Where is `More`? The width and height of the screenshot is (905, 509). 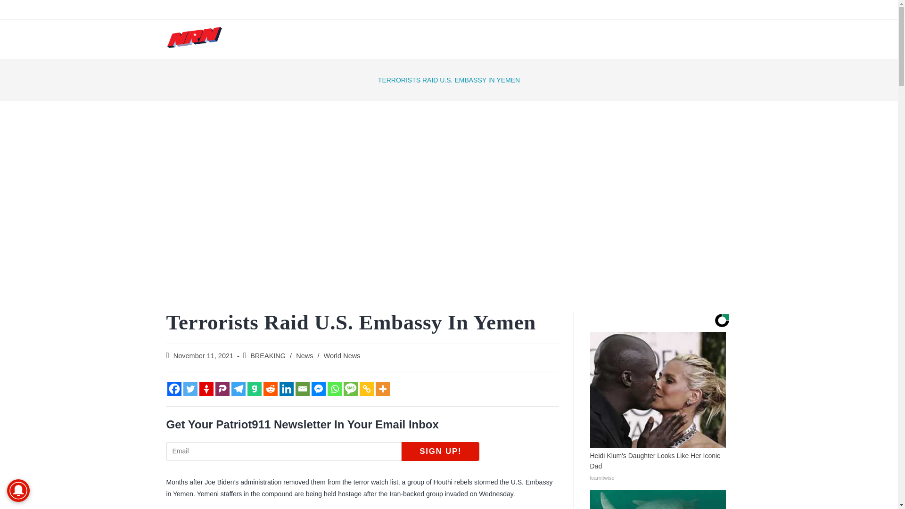 More is located at coordinates (382, 389).